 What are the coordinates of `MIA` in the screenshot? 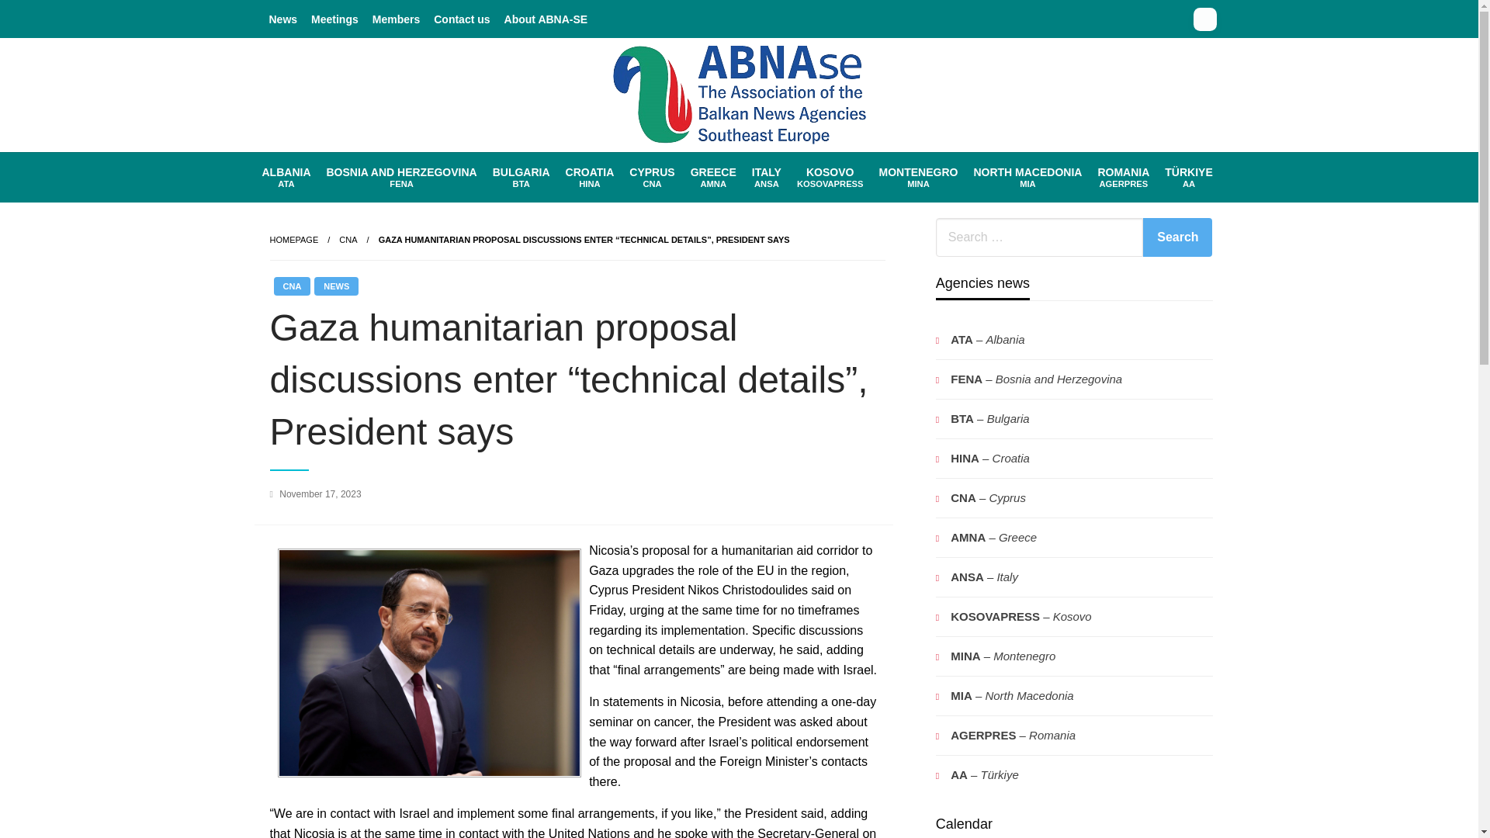 It's located at (396, 19).